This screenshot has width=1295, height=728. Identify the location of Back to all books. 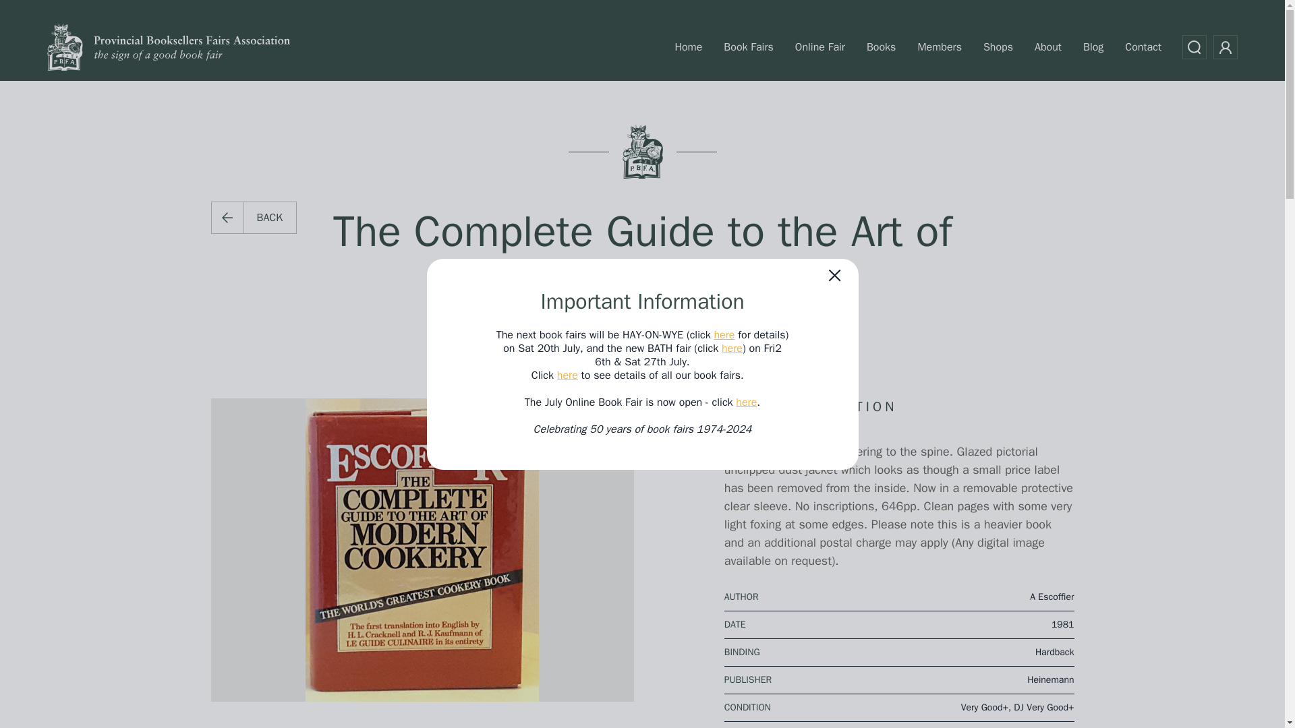
(253, 217).